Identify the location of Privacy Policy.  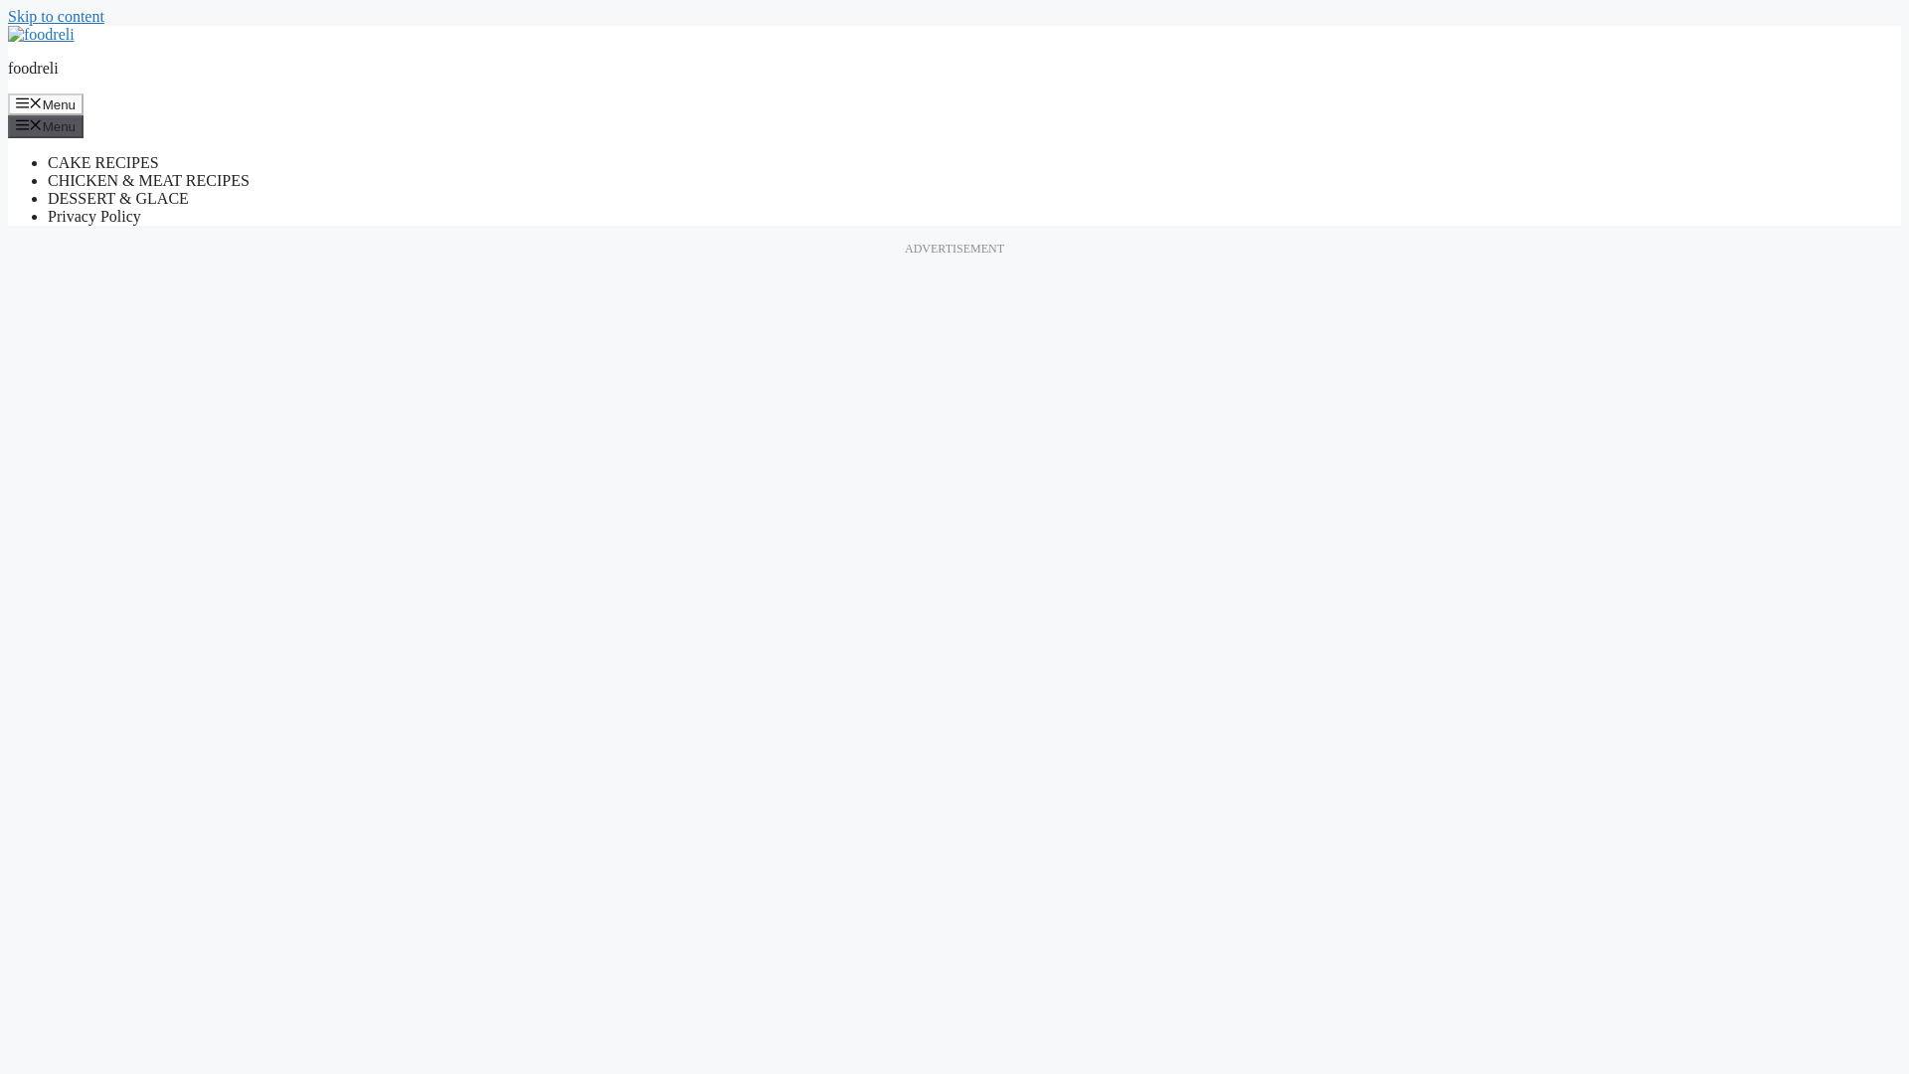
(94, 216).